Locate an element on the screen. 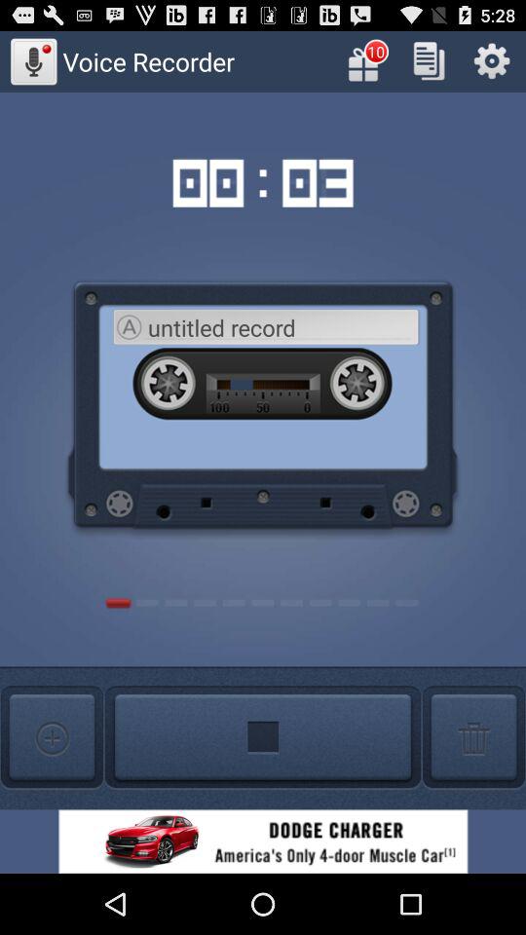  new recording is located at coordinates (52, 738).